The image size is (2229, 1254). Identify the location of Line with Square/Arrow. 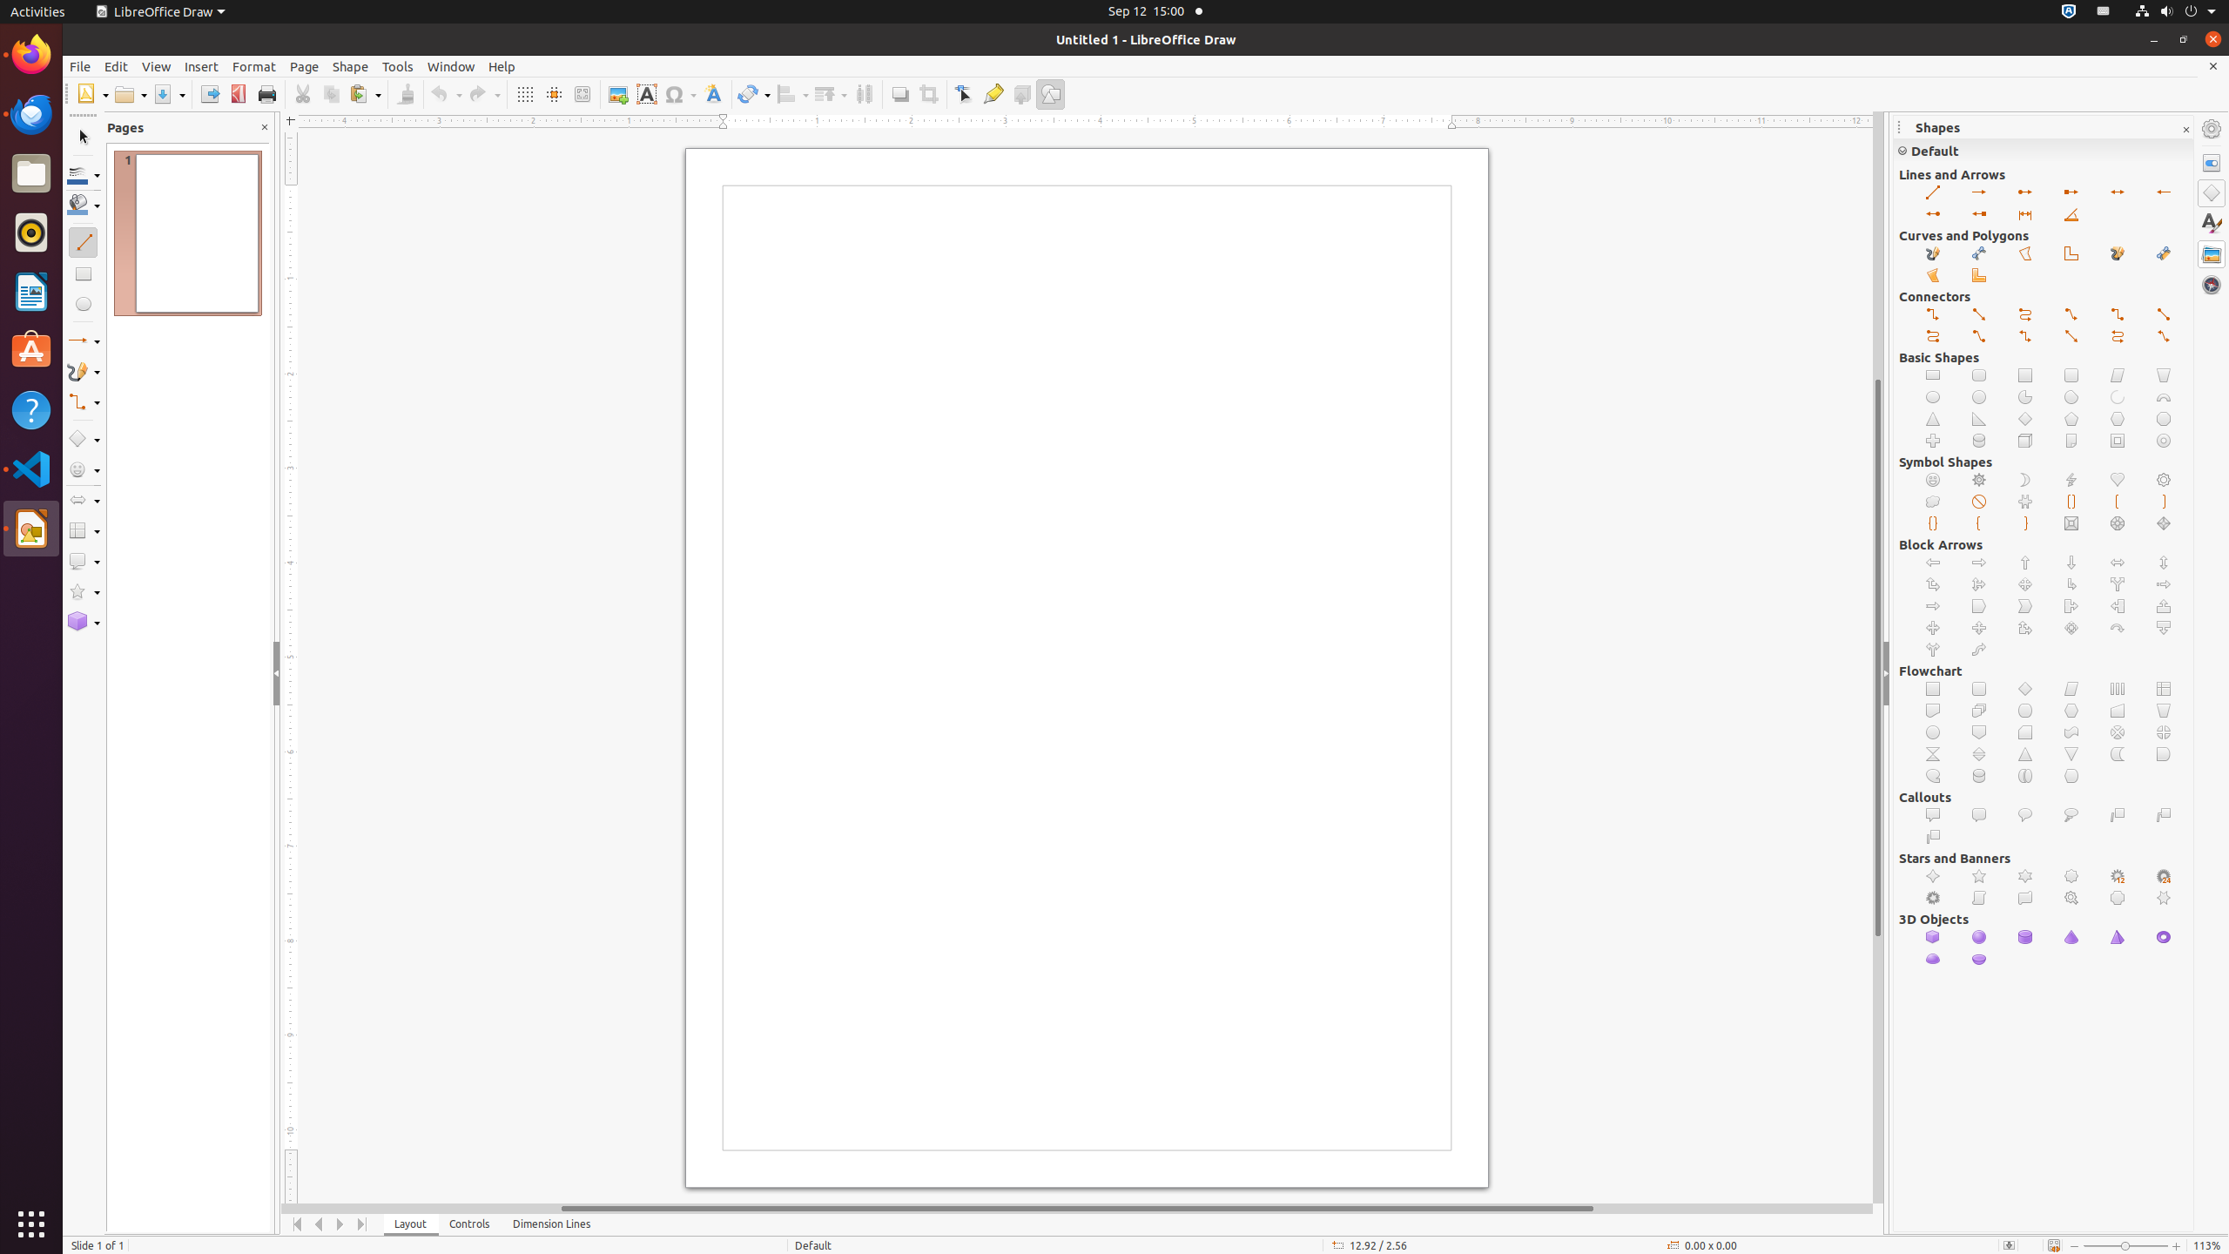
(2072, 193).